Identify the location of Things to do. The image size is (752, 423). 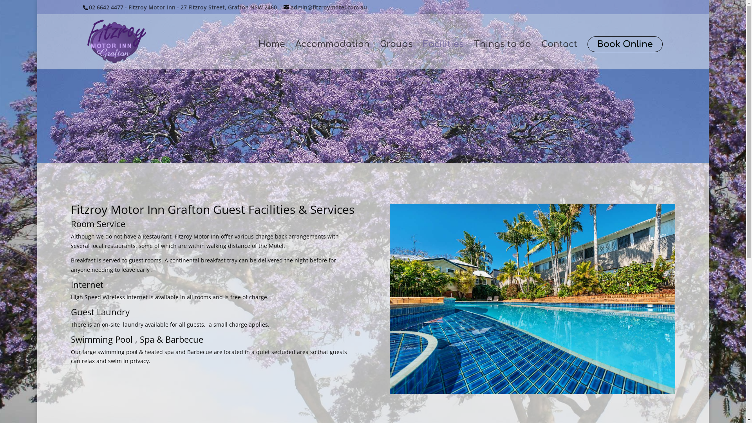
(503, 56).